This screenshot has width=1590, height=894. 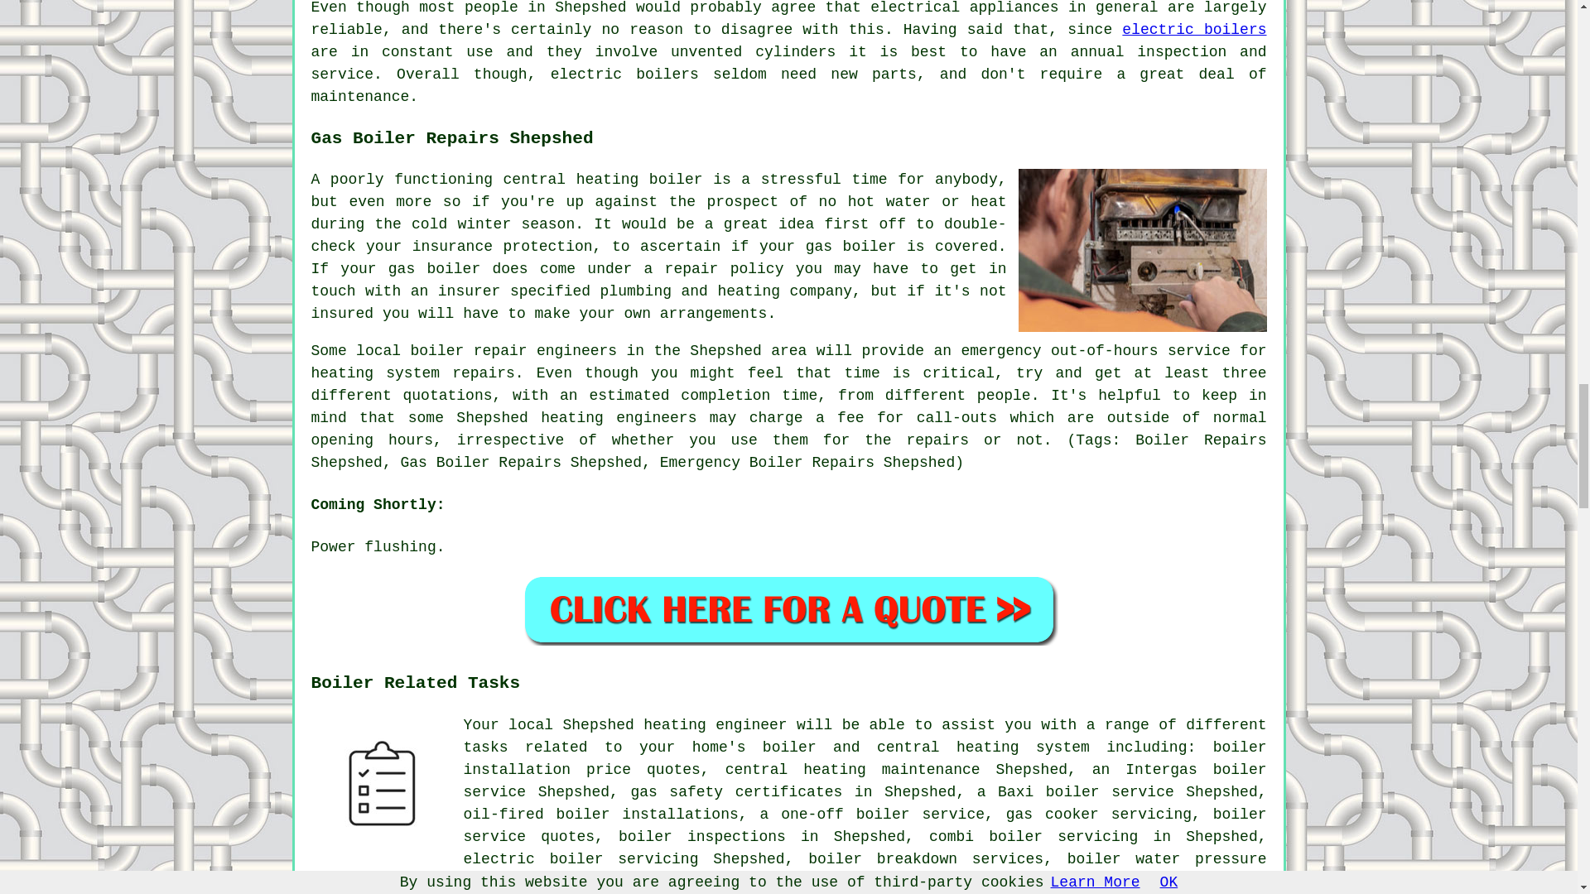 What do you see at coordinates (767, 881) in the screenshot?
I see `boiler maintenance` at bounding box center [767, 881].